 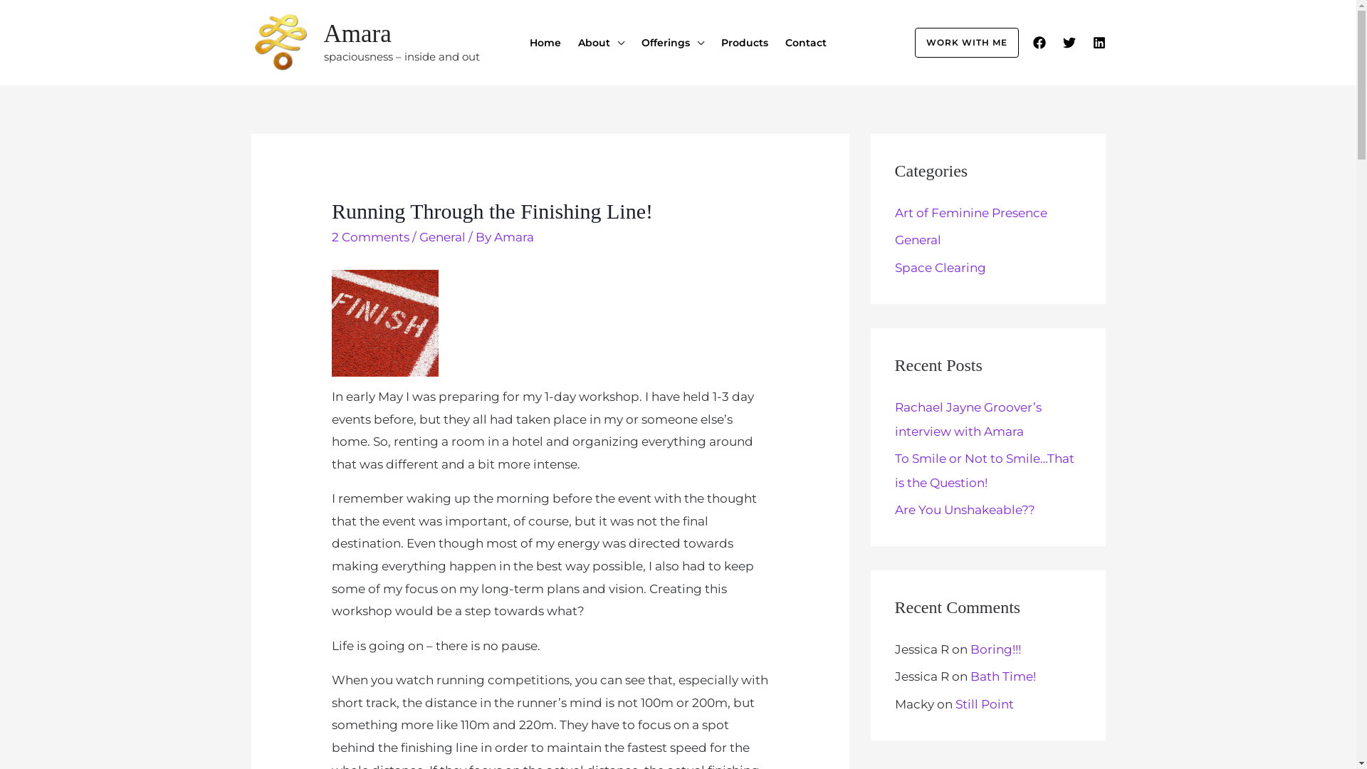 What do you see at coordinates (545, 42) in the screenshot?
I see `Home` at bounding box center [545, 42].